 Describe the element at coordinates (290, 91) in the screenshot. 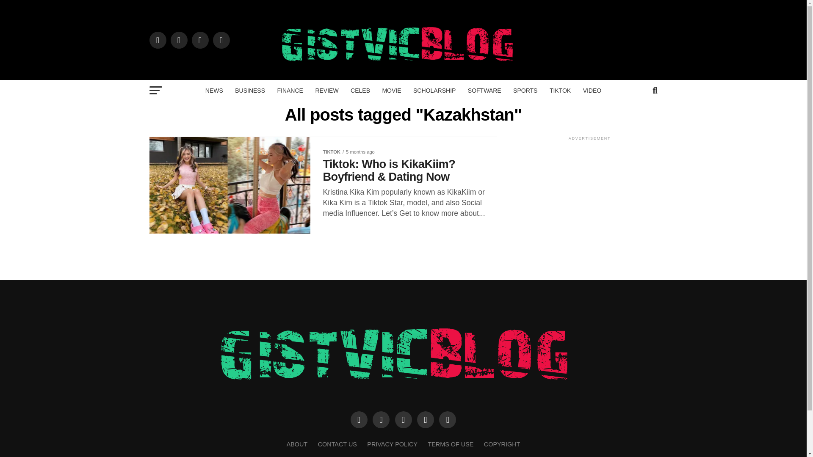

I see `FINANCE` at that location.